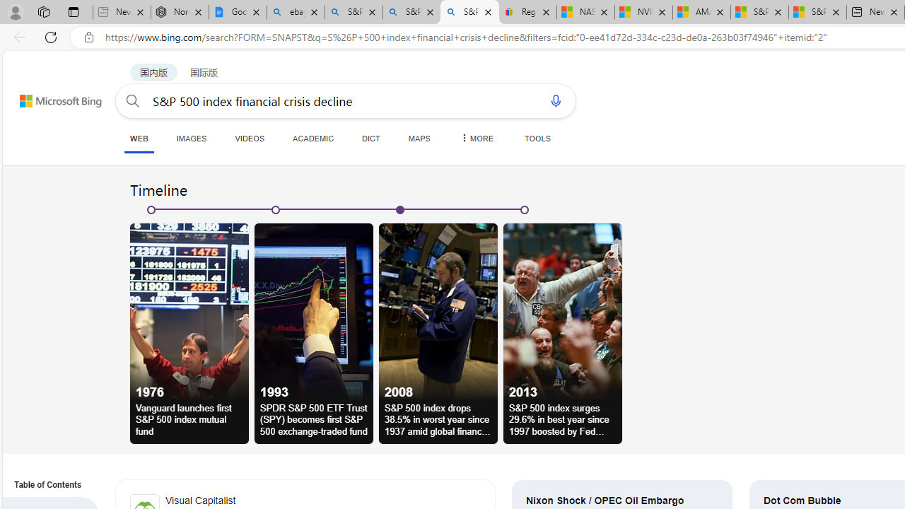 The width and height of the screenshot is (905, 509). I want to click on ebay - Search, so click(296, 13).